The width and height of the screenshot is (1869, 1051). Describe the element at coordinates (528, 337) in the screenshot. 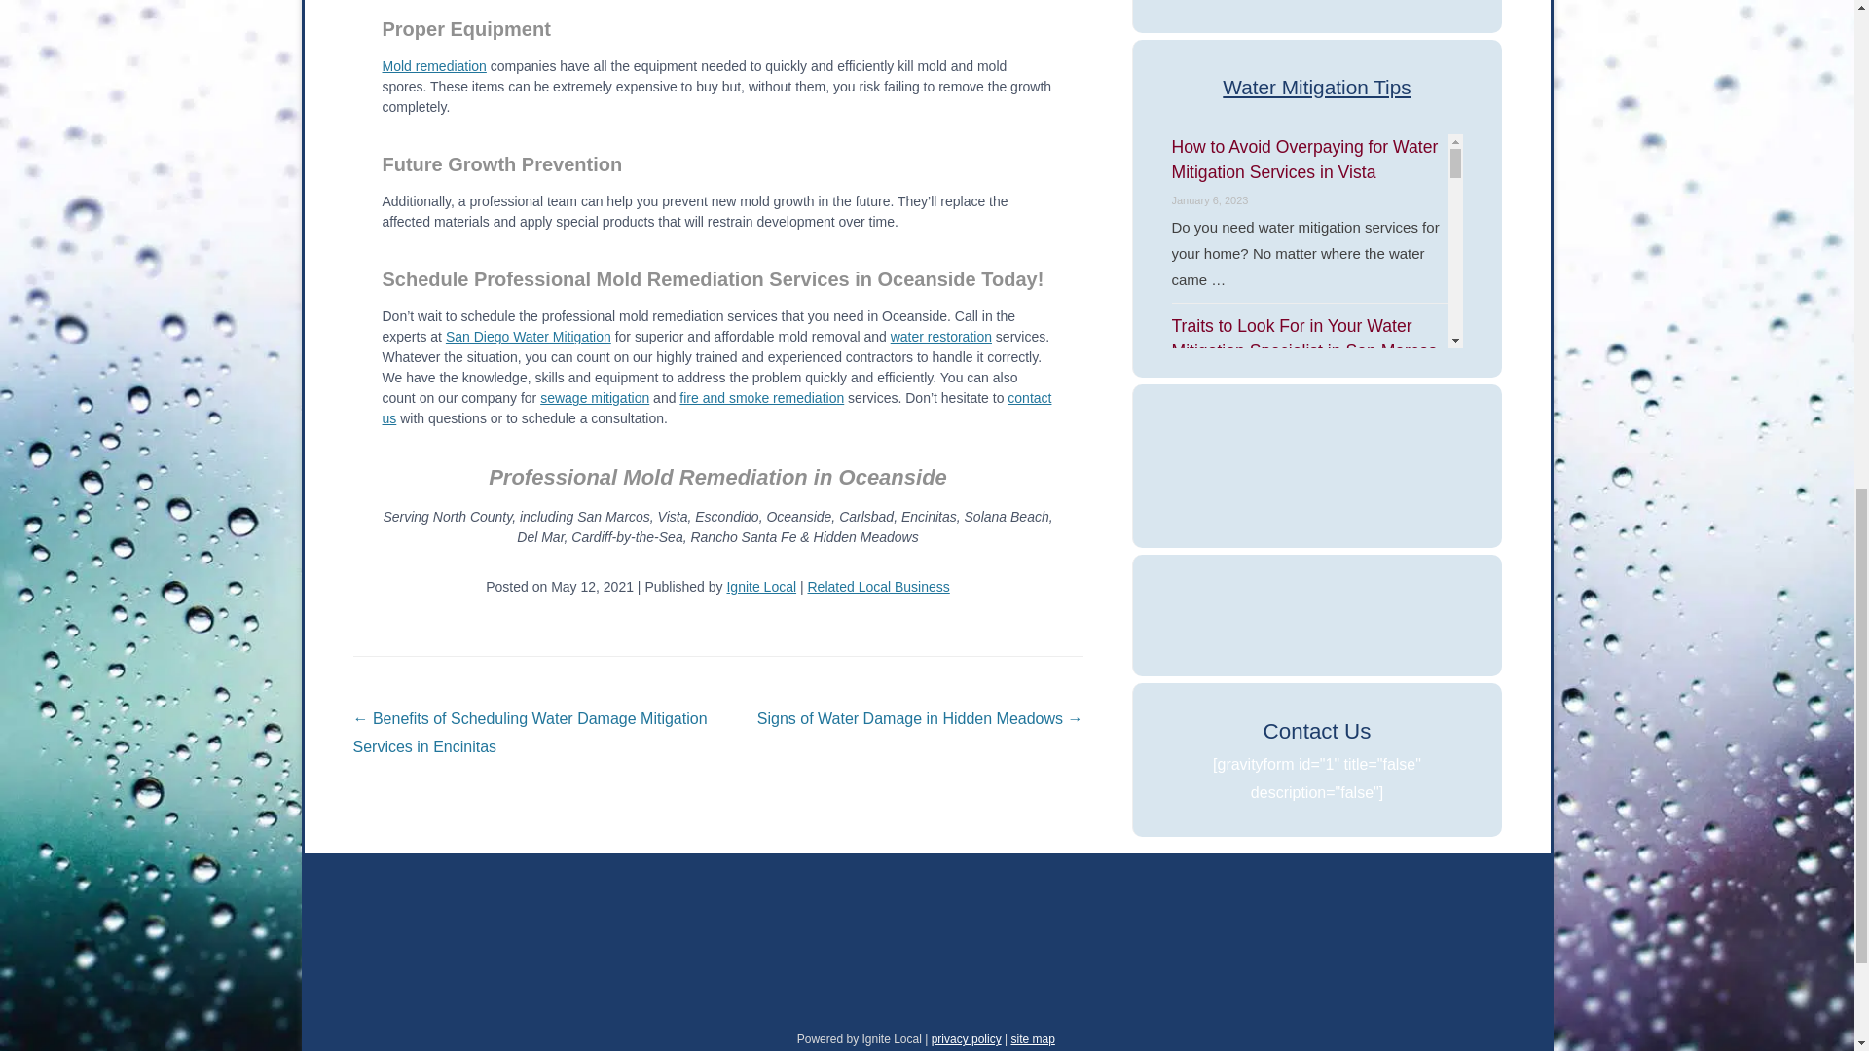

I see `San Diego Water Mitigation` at that location.